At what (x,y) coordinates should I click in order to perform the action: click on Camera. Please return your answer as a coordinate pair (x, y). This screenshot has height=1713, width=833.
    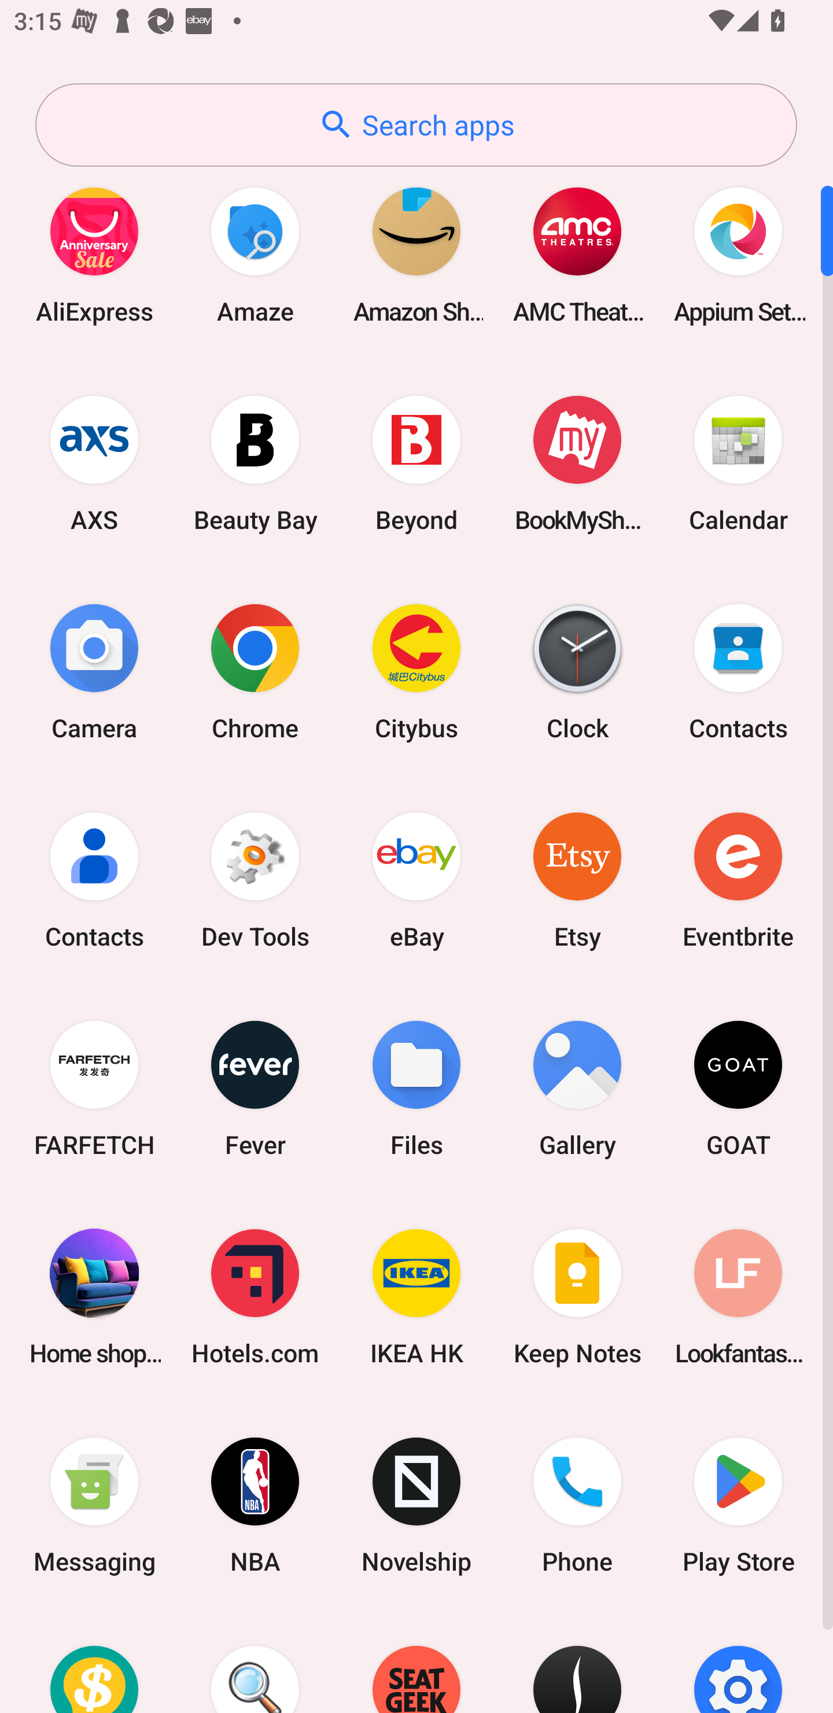
    Looking at the image, I should click on (94, 671).